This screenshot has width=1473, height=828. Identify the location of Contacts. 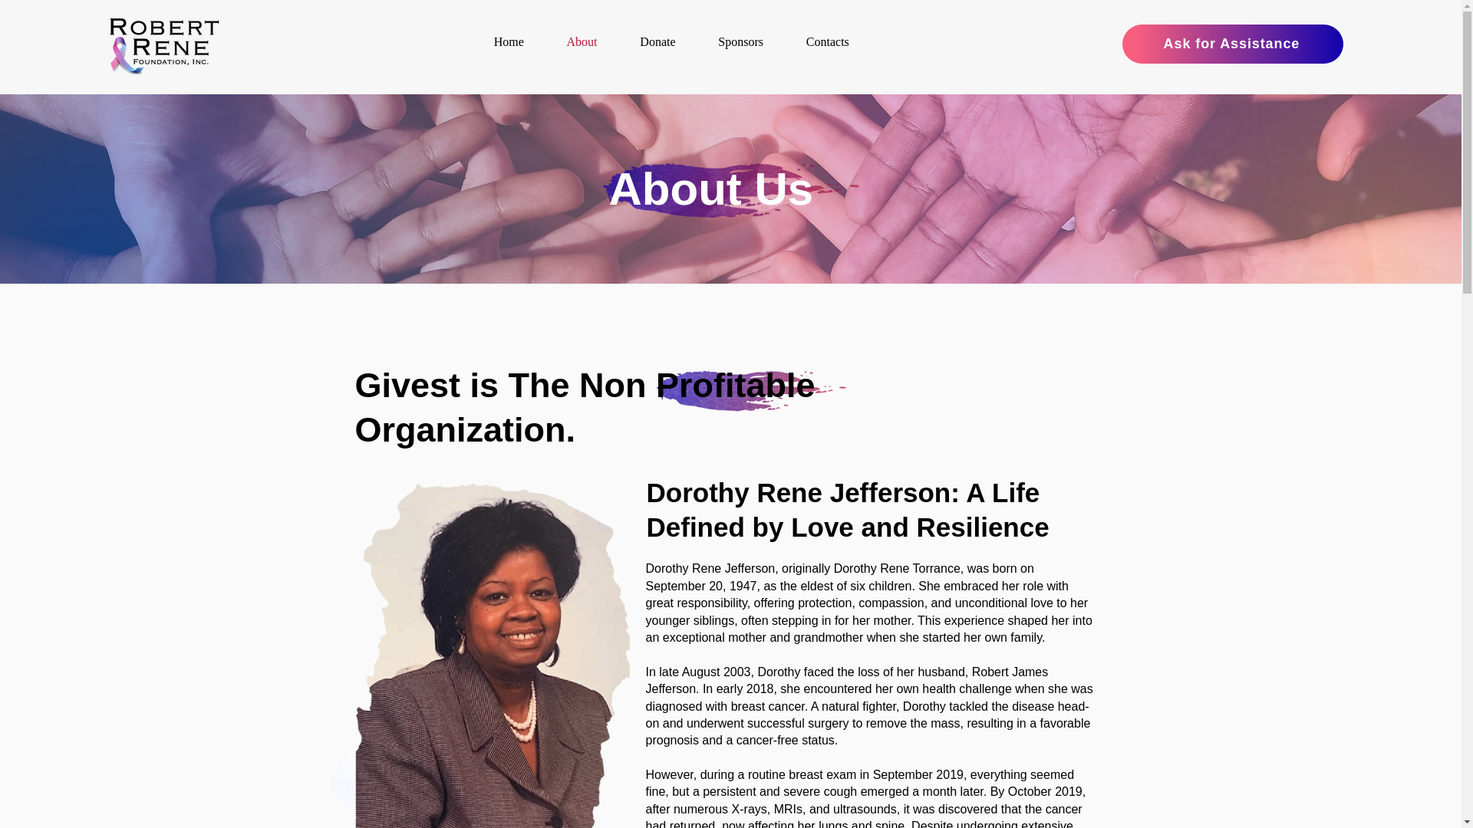
(827, 41).